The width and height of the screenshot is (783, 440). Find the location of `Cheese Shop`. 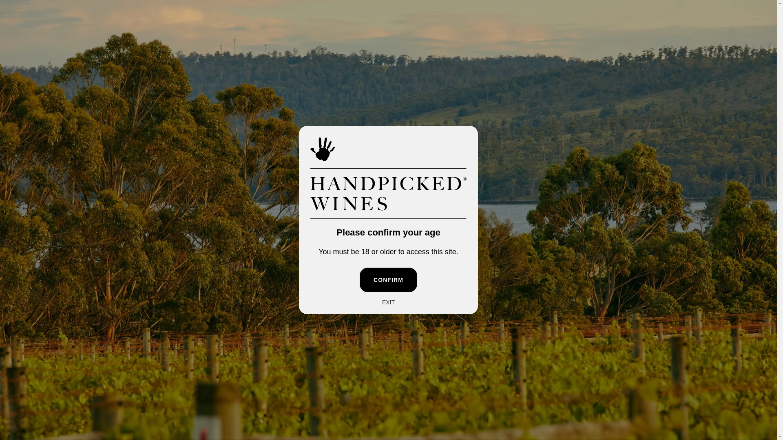

Cheese Shop is located at coordinates (276, 238).